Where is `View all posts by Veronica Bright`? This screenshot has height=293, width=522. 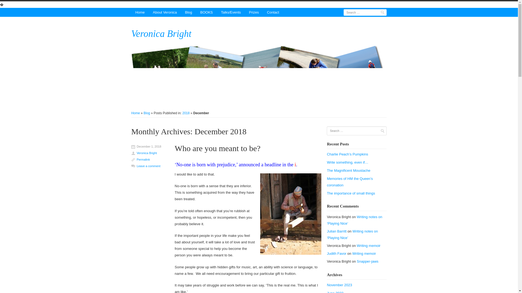
View all posts by Veronica Bright is located at coordinates (153, 153).